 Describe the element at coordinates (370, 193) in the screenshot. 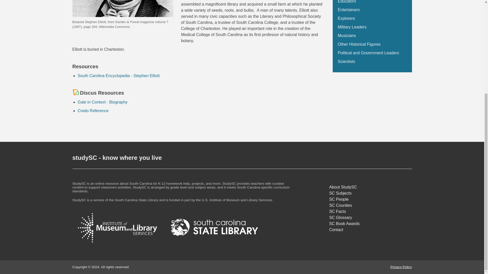

I see `SC Subjects` at that location.